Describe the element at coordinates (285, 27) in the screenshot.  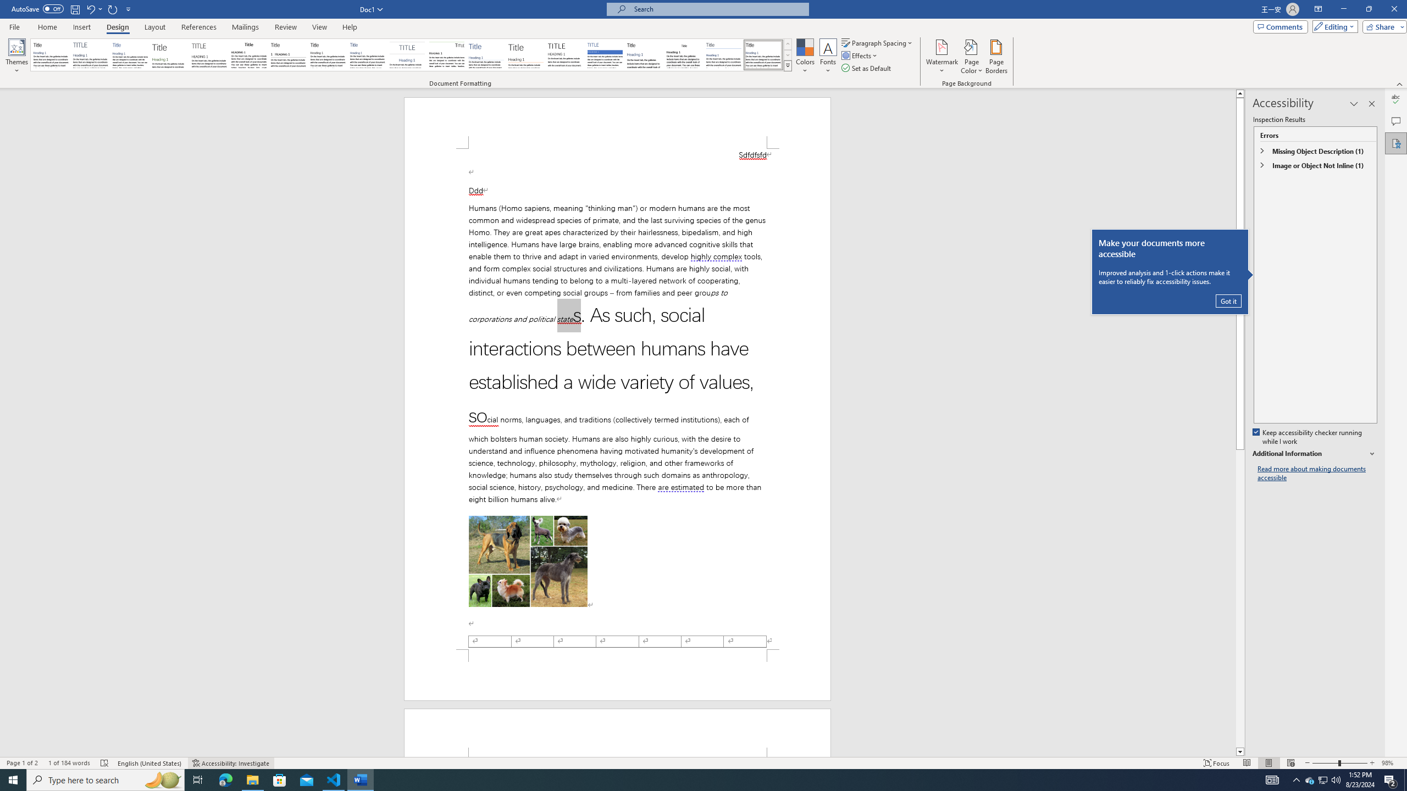
I see `Review` at that location.